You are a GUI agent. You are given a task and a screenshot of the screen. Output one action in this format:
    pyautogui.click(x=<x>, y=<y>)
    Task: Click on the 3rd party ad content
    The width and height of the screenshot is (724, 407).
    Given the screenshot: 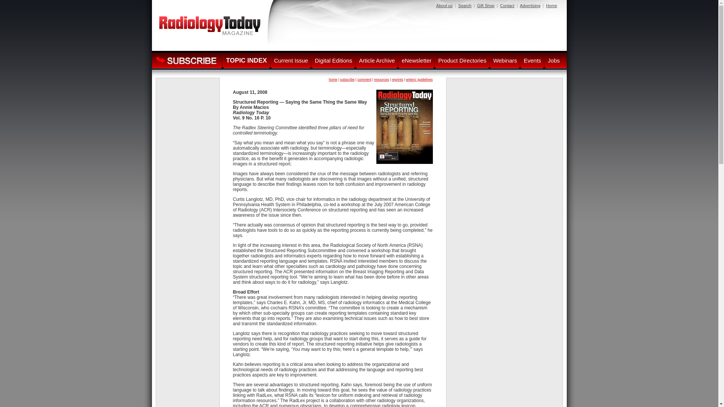 What is the action you would take?
    pyautogui.click(x=188, y=381)
    